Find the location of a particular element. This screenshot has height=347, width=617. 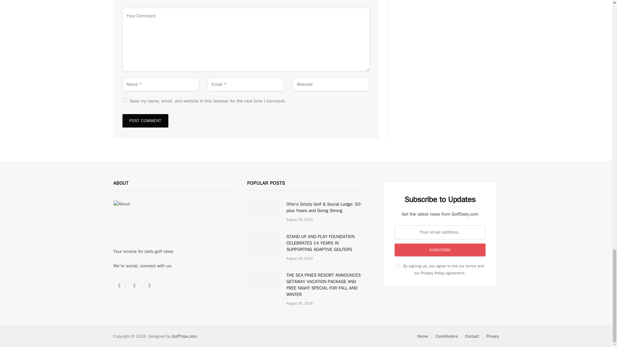

on is located at coordinates (398, 265).